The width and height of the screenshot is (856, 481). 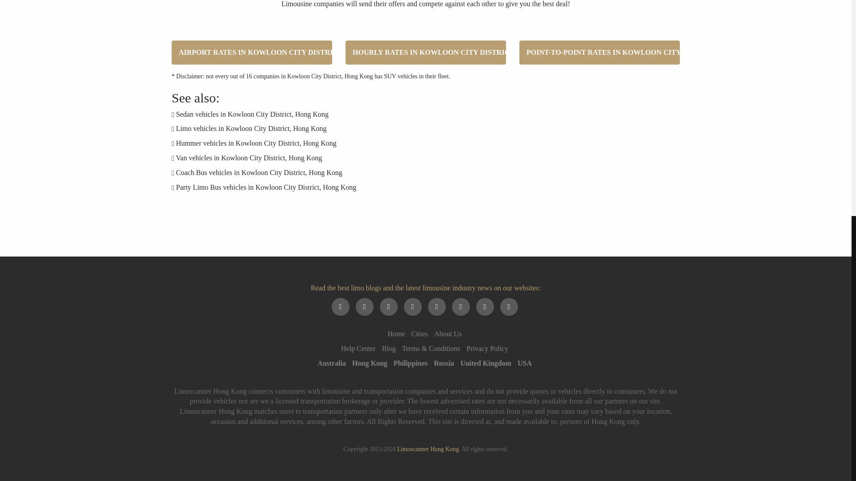 I want to click on Van vehicles in Kowloon City District, Hong Kong, so click(x=249, y=158).